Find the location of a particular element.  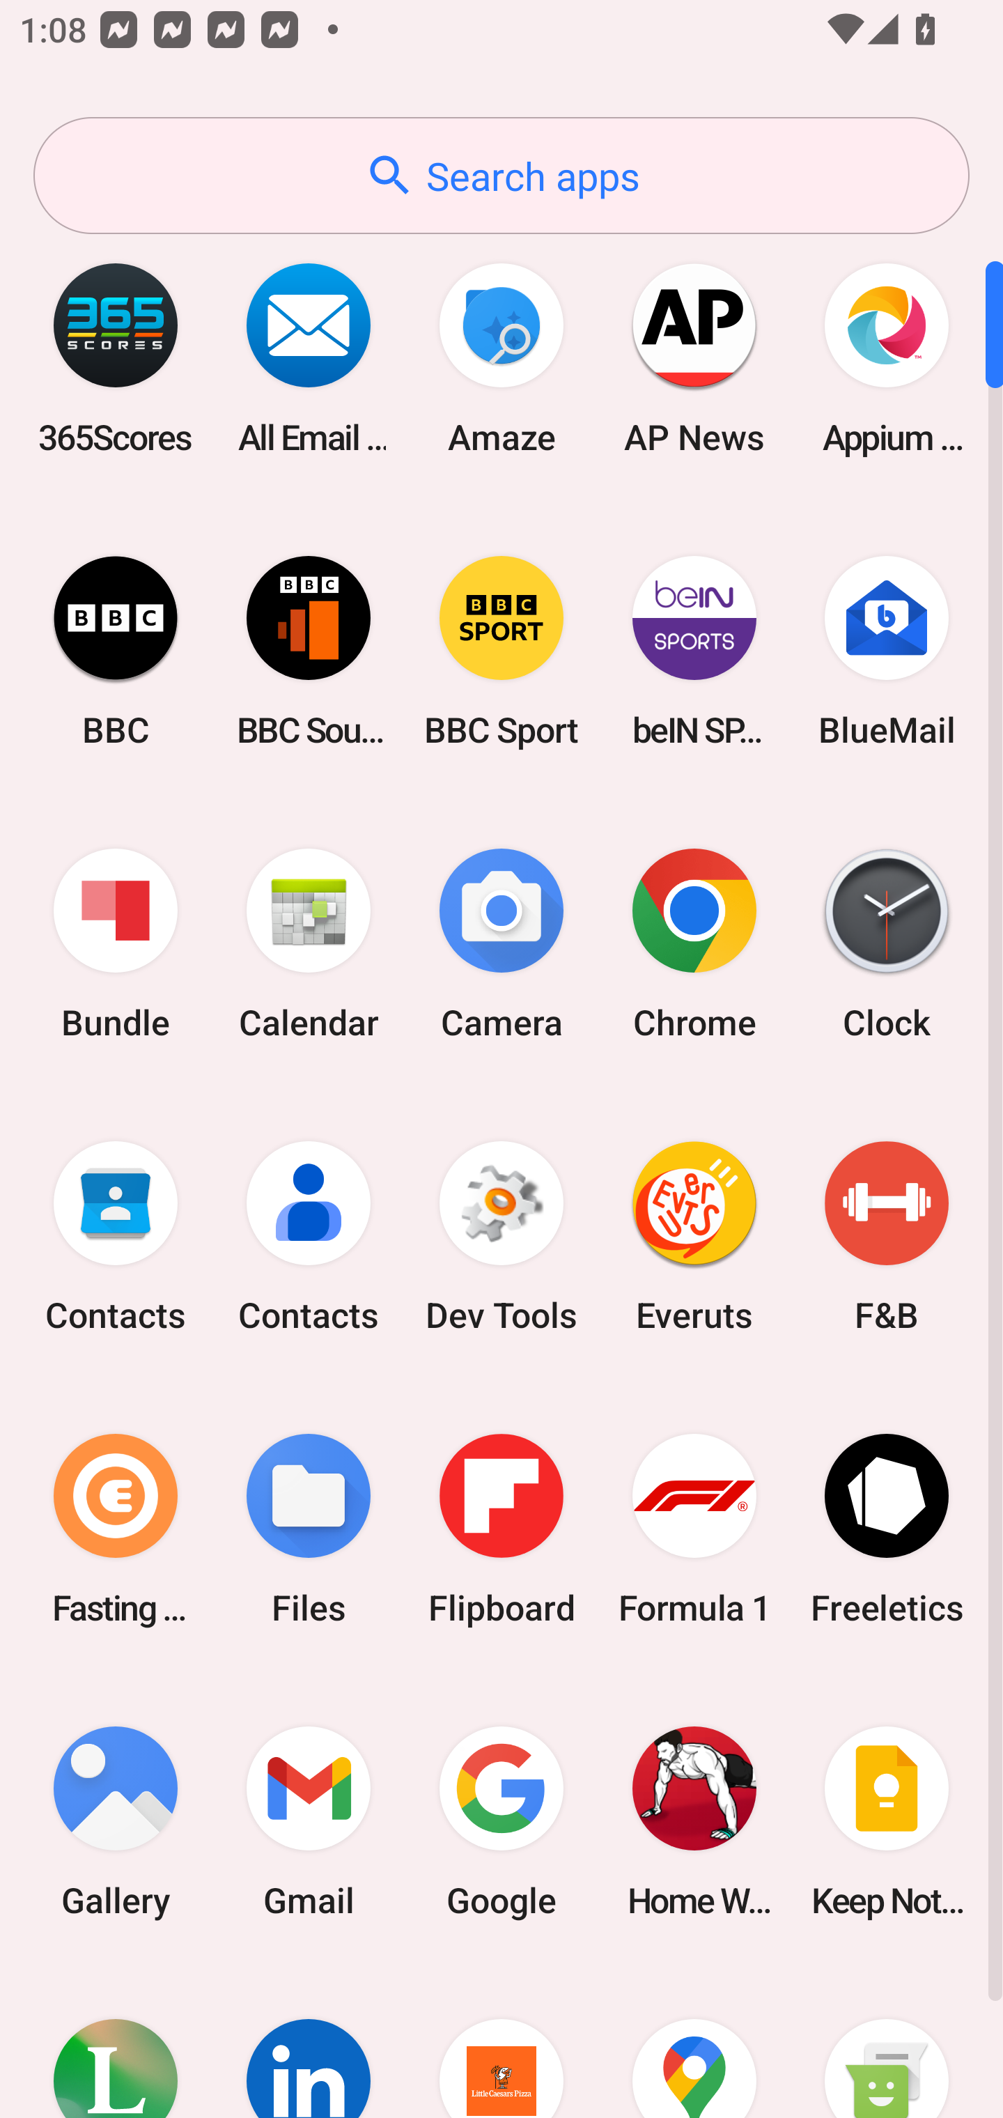

Gallery is located at coordinates (116, 1821).